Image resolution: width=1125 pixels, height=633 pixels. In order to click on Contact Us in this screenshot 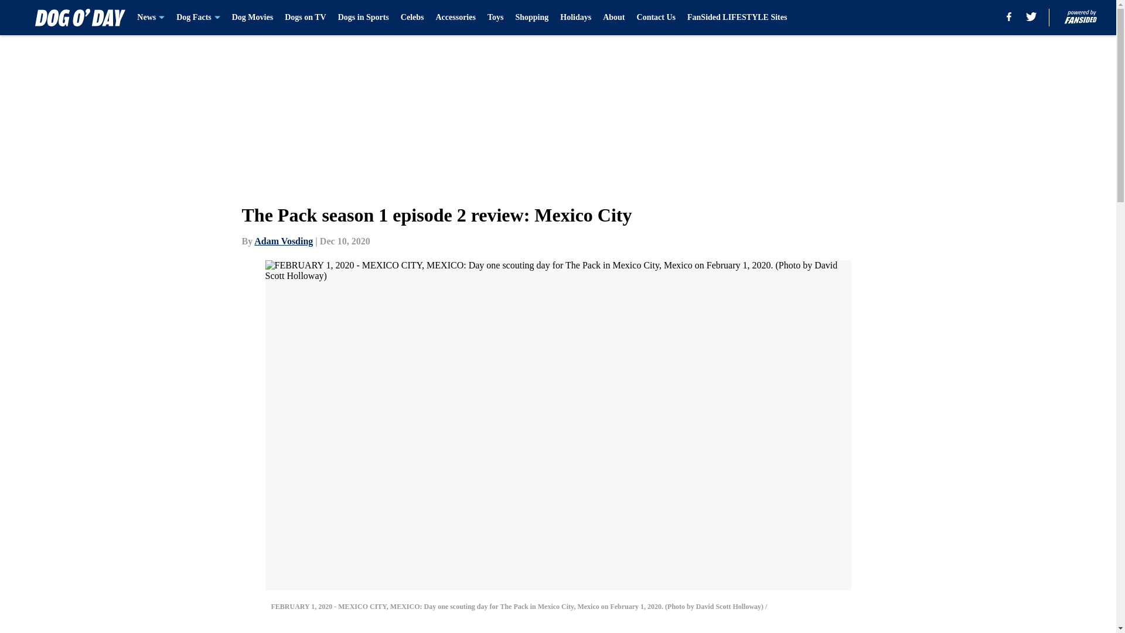, I will do `click(656, 18)`.